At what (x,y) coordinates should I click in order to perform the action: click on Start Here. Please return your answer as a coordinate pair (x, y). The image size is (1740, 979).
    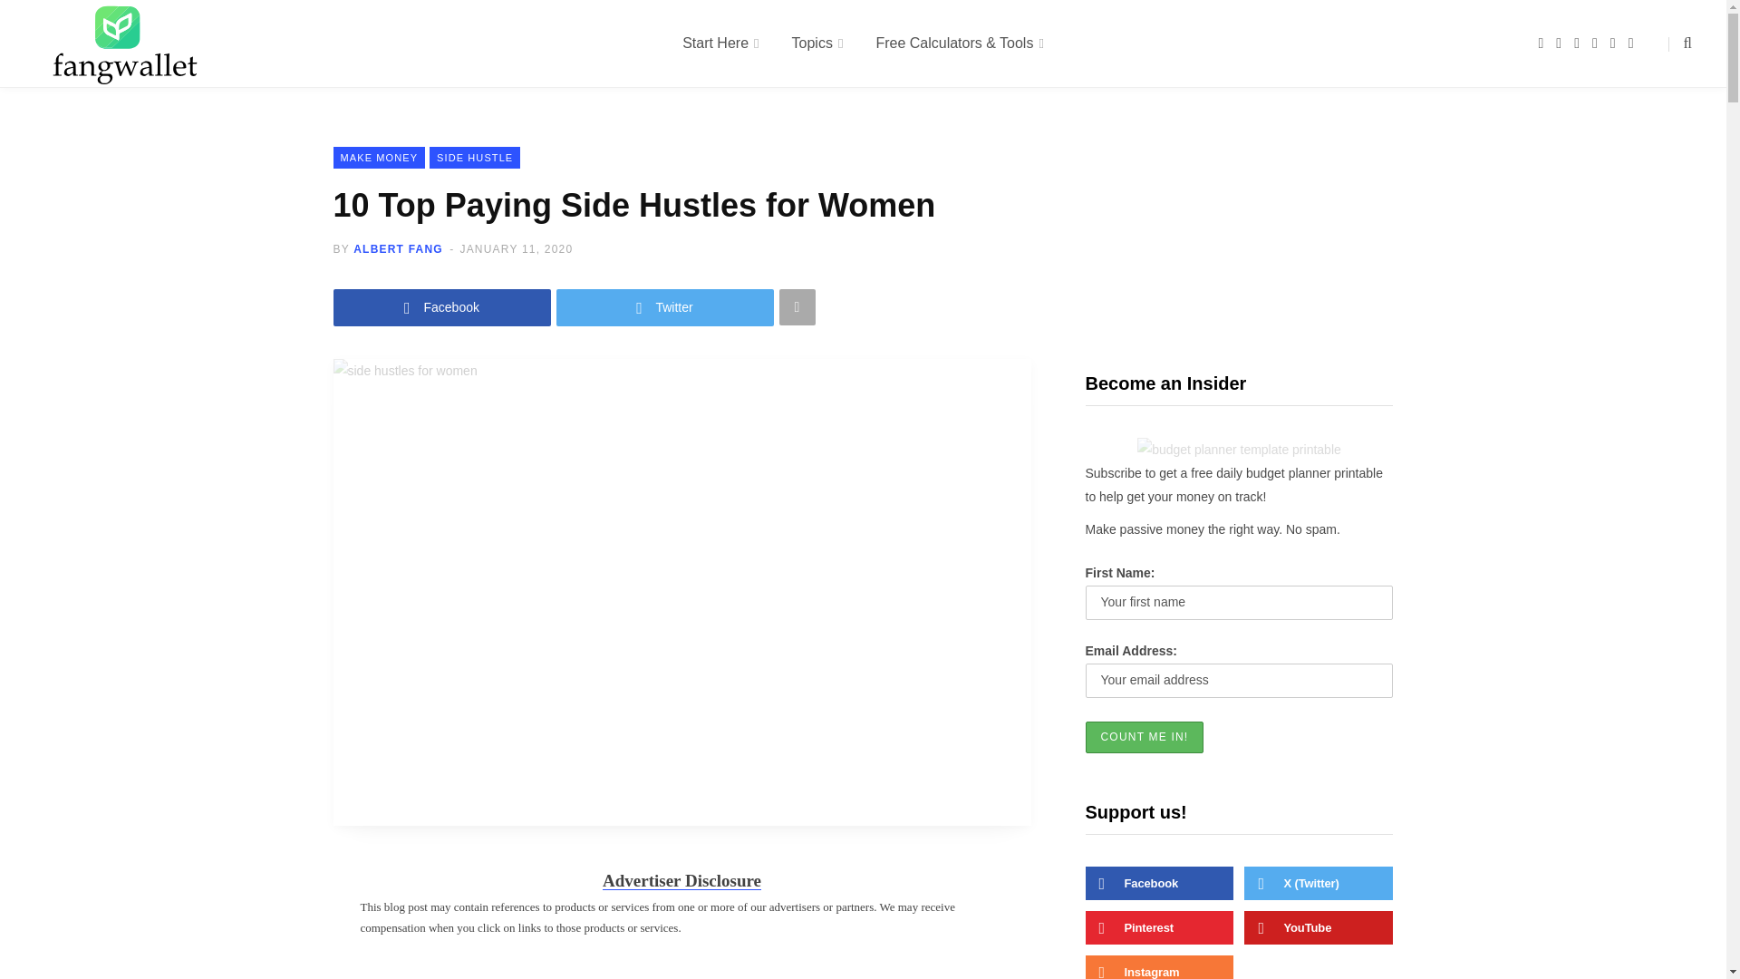
    Looking at the image, I should click on (720, 44).